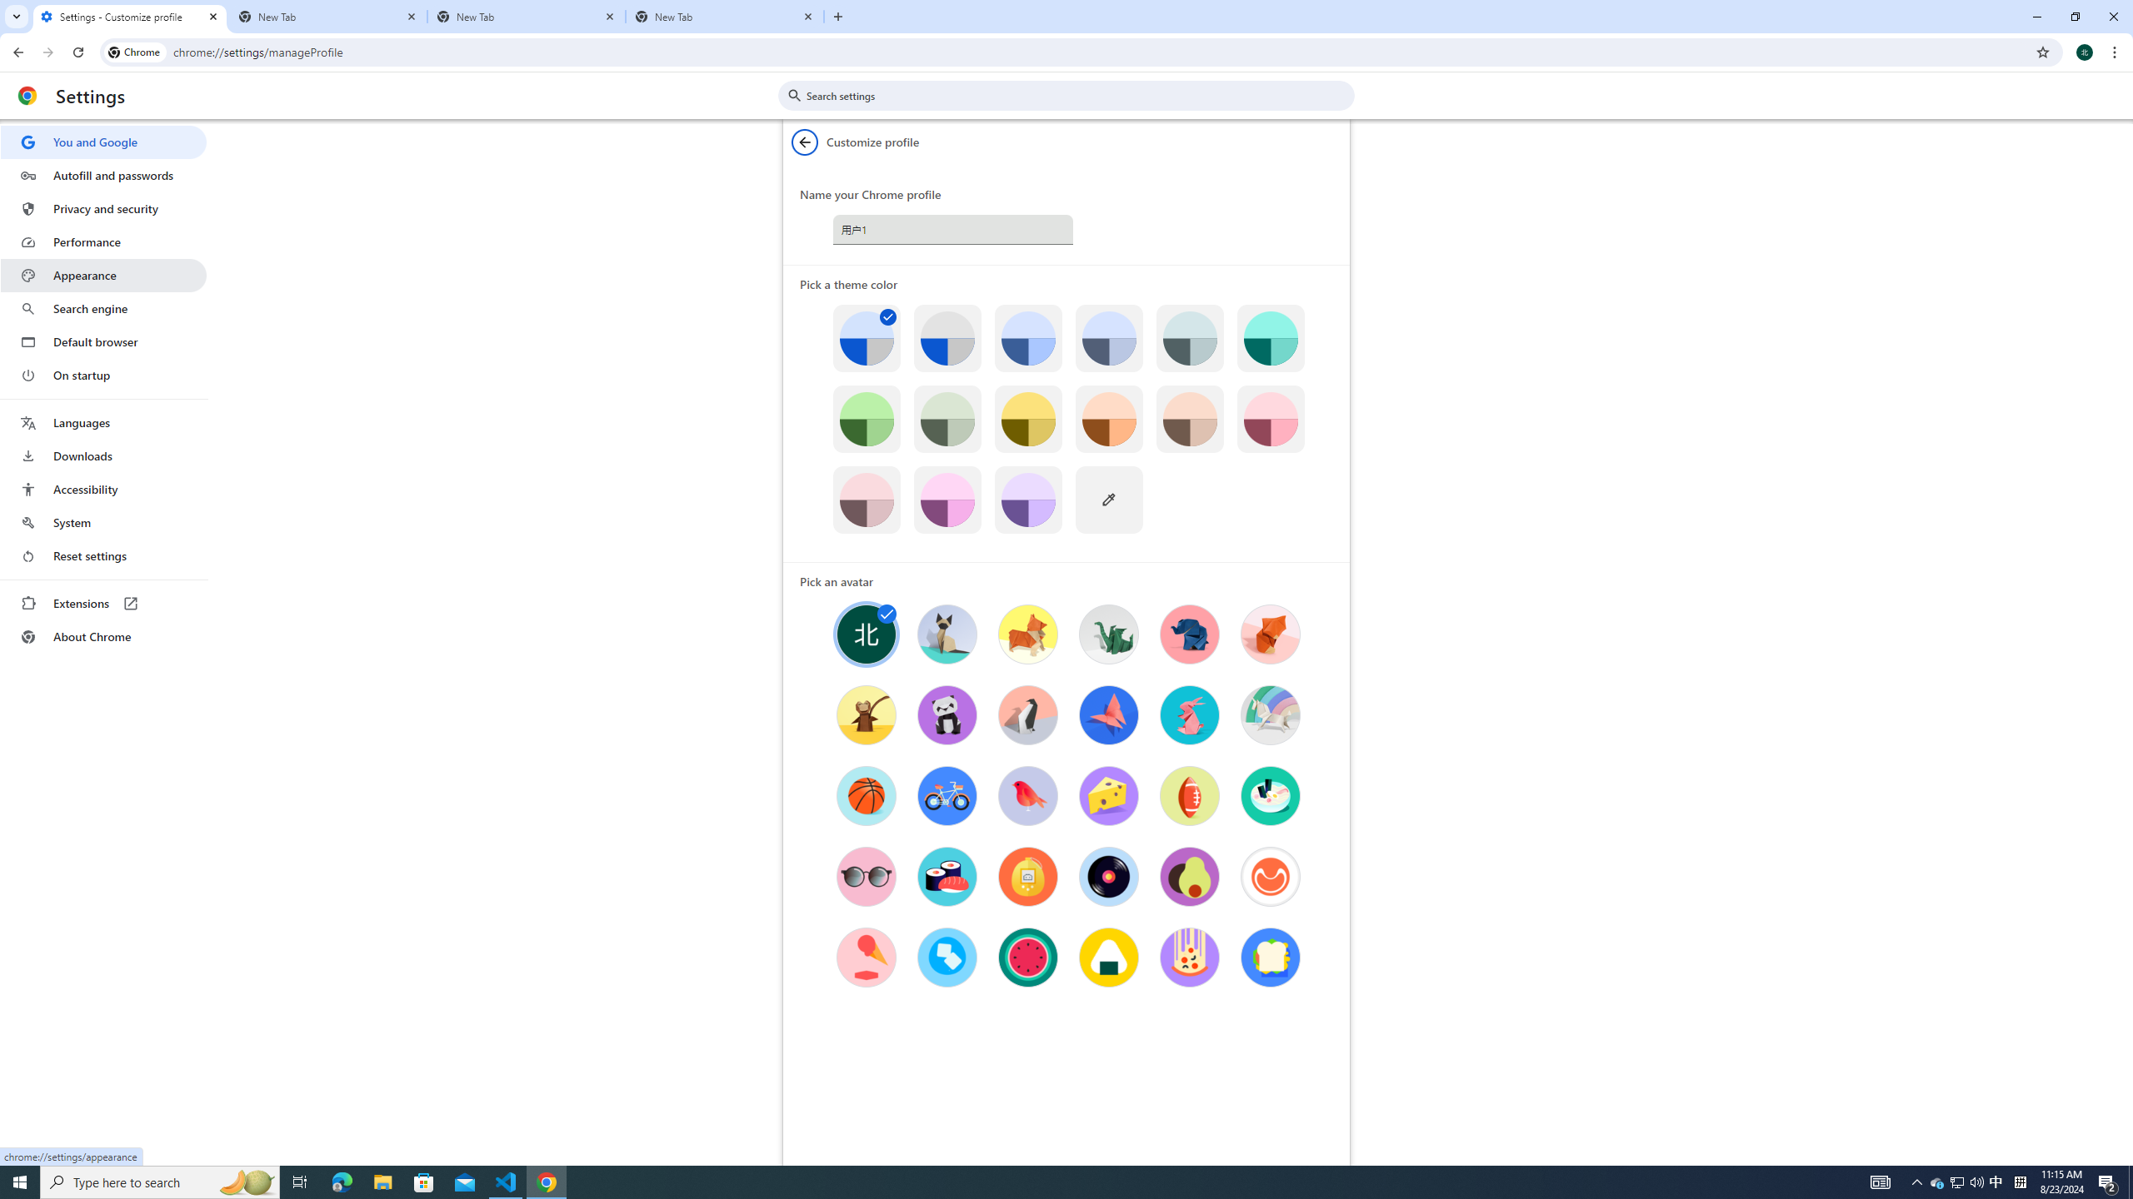 The image size is (2133, 1199). I want to click on Languages, so click(103, 423).